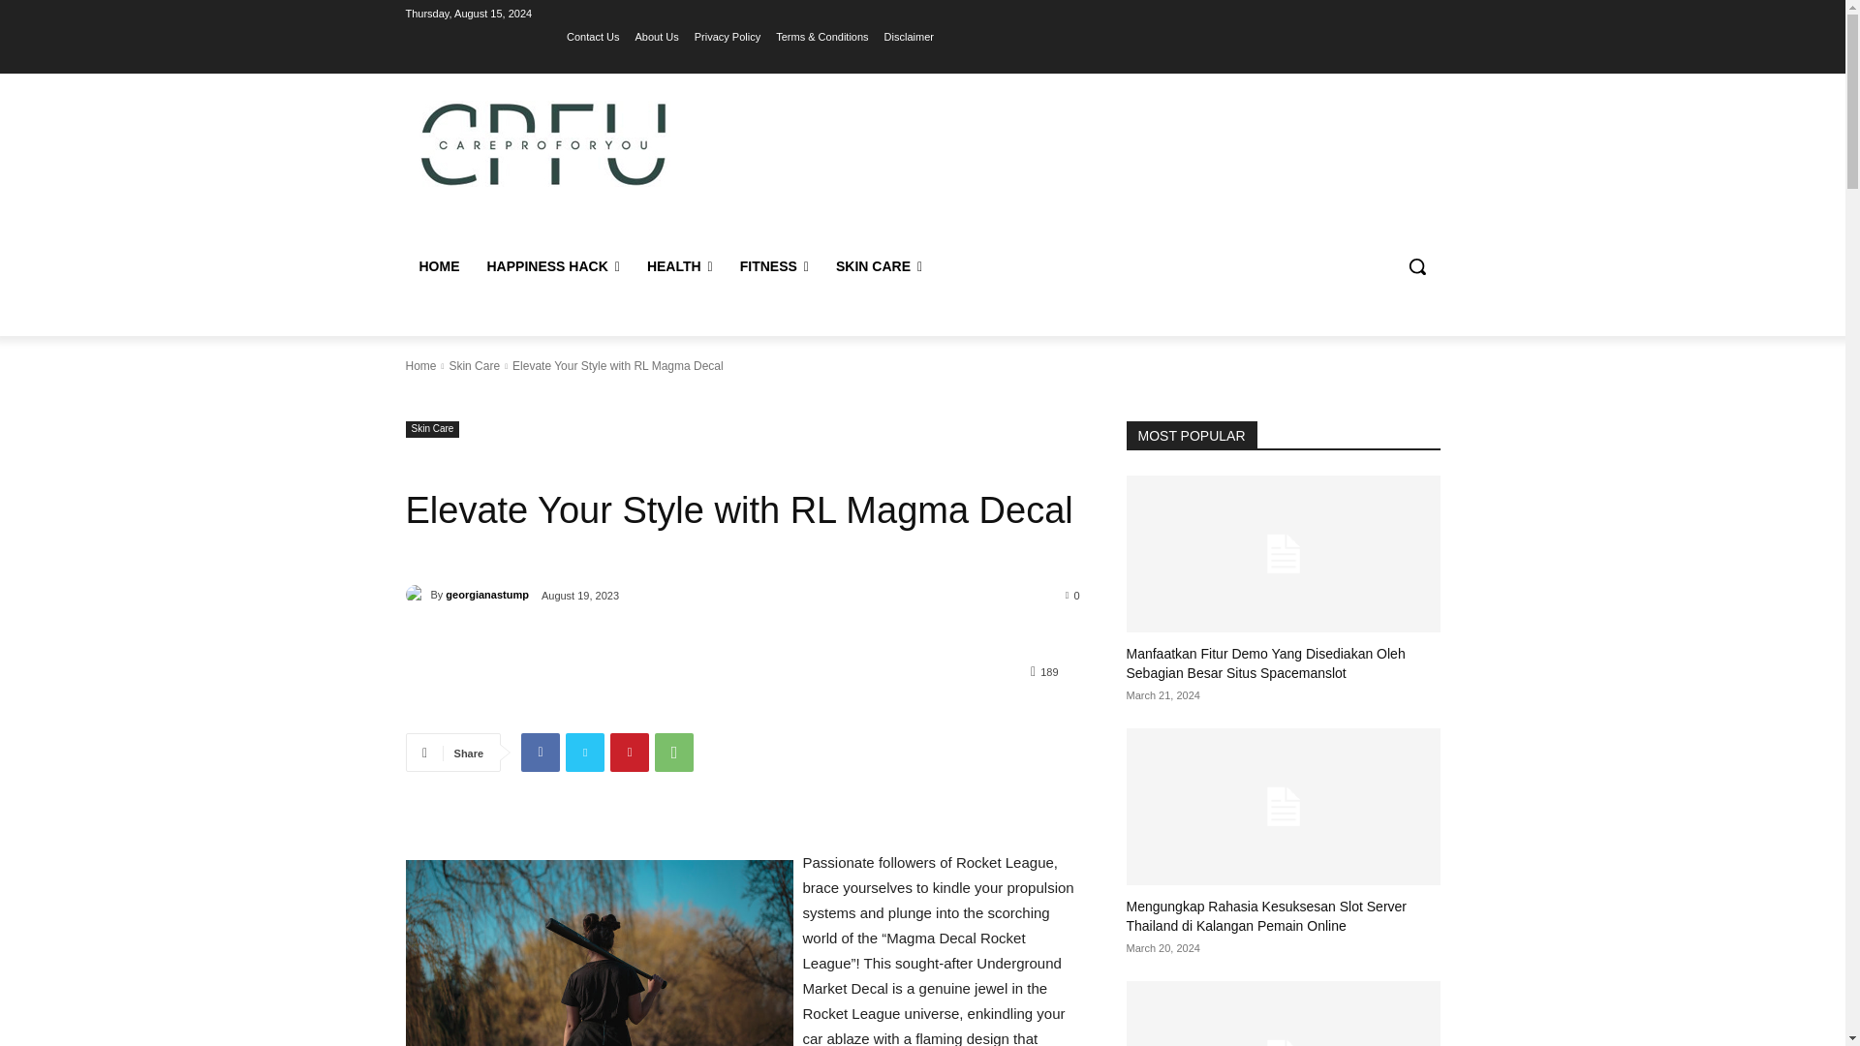  I want to click on Contact Us, so click(593, 36).